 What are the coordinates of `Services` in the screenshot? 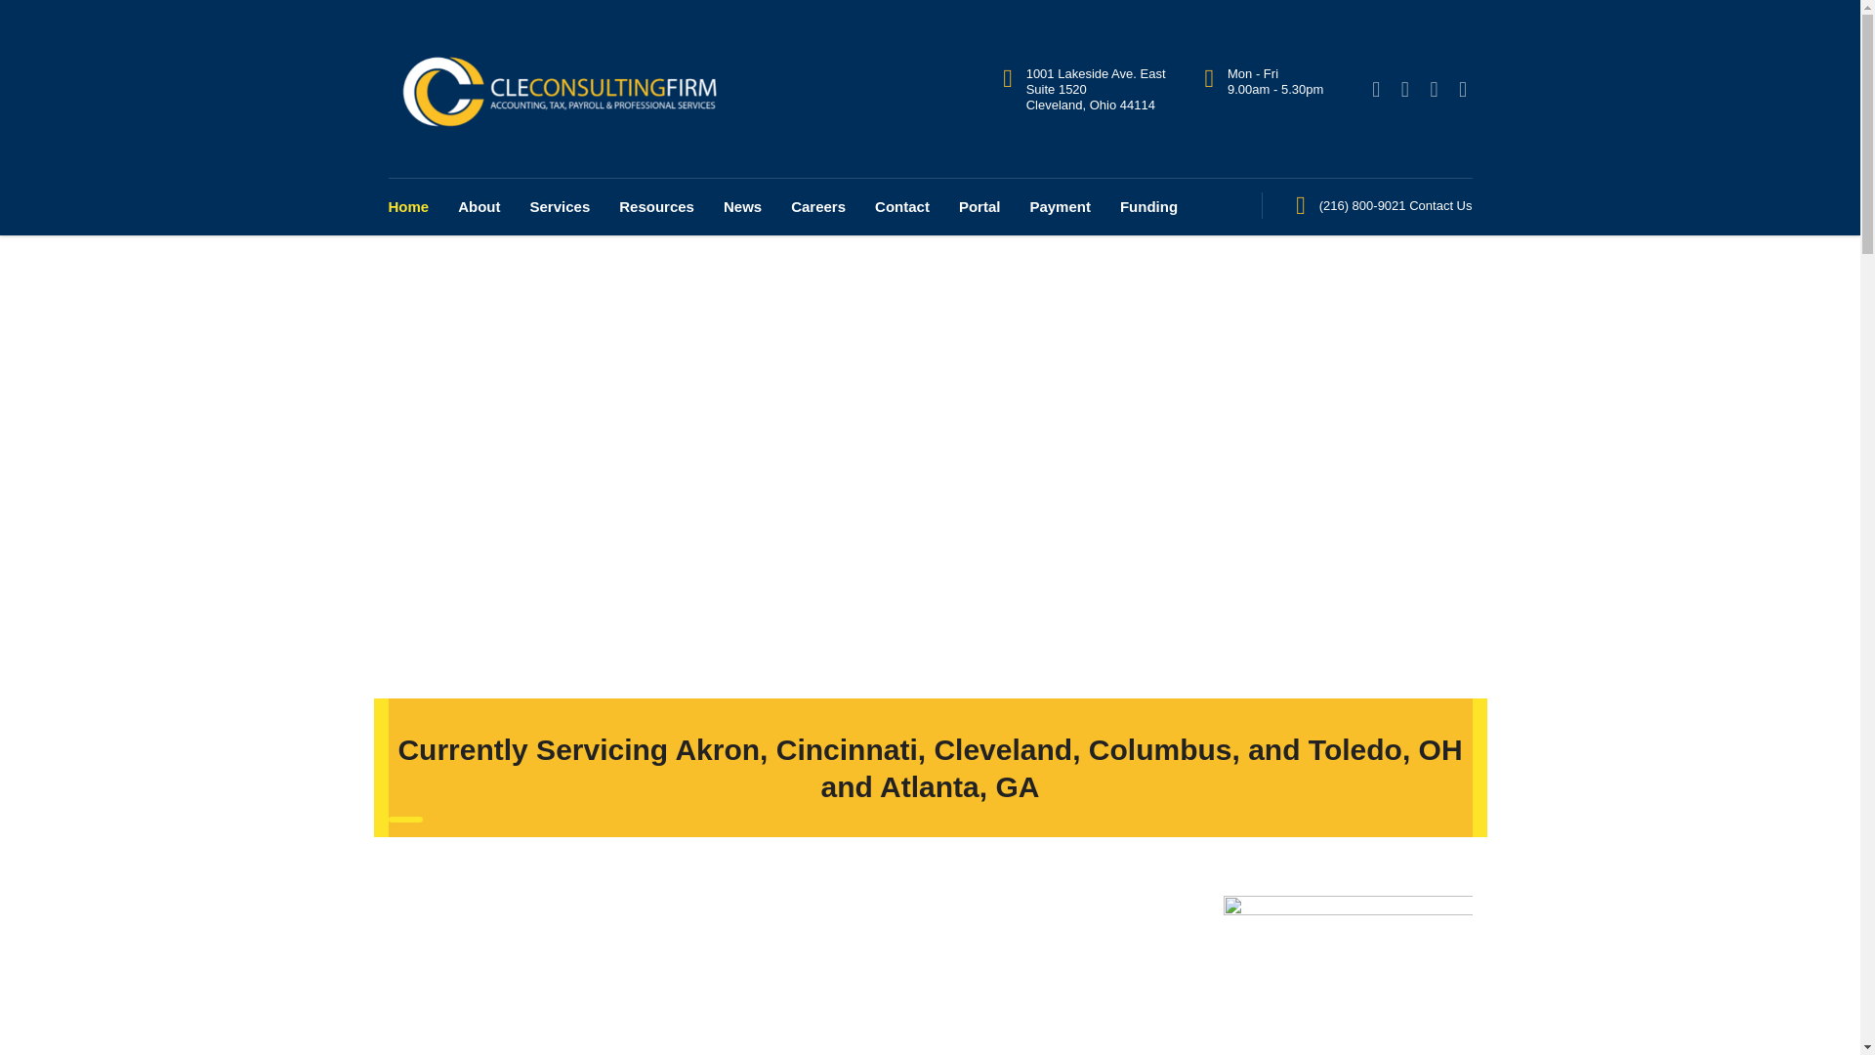 It's located at (561, 206).